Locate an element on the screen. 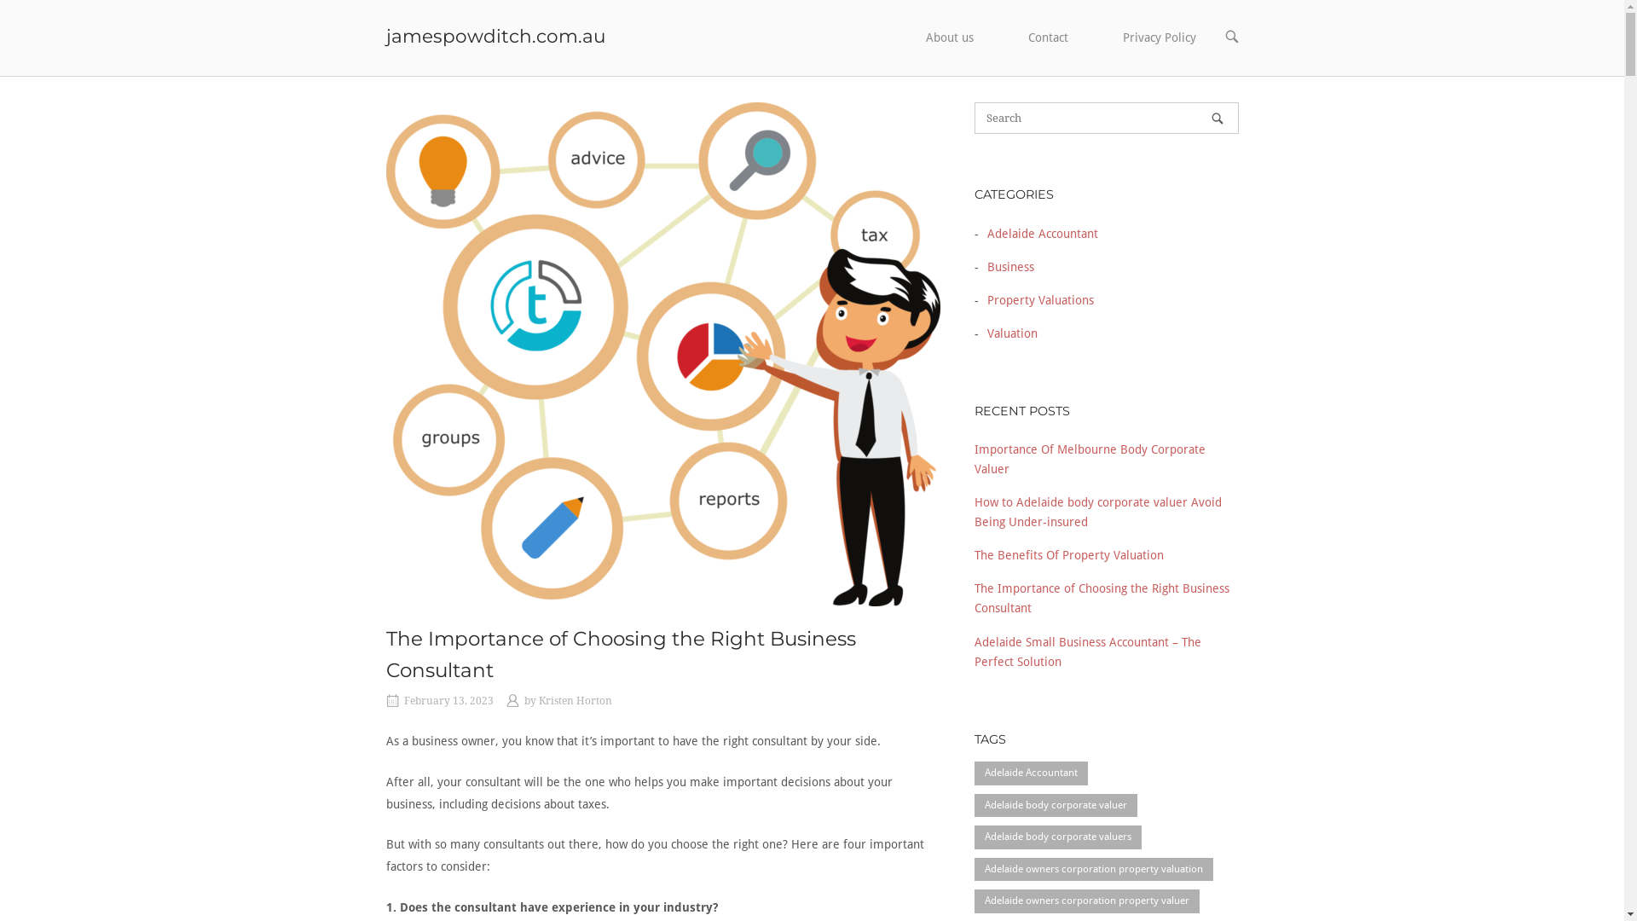  The Importance of Choosing the Right Business Consultant is located at coordinates (1102, 599).